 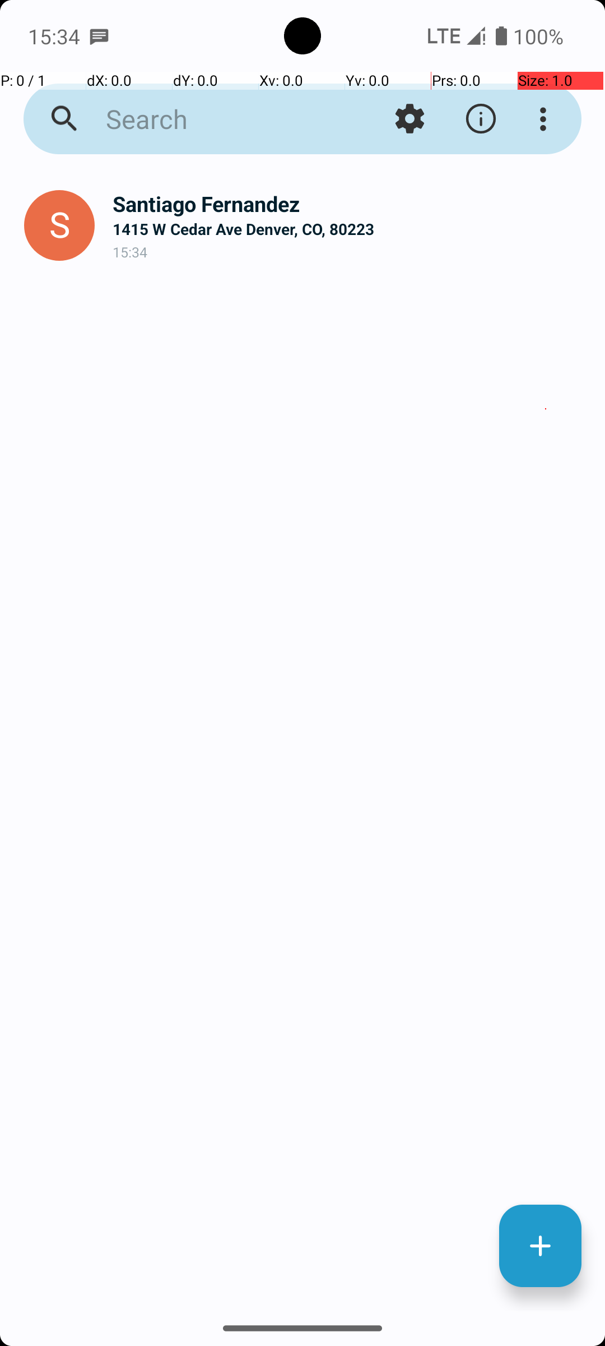 I want to click on SMS Messenger notification: Santiago Fernandez, so click(x=99, y=36).